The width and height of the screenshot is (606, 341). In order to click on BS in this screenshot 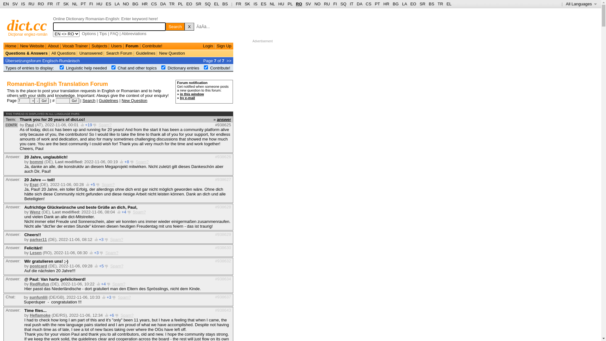, I will do `click(225, 4)`.